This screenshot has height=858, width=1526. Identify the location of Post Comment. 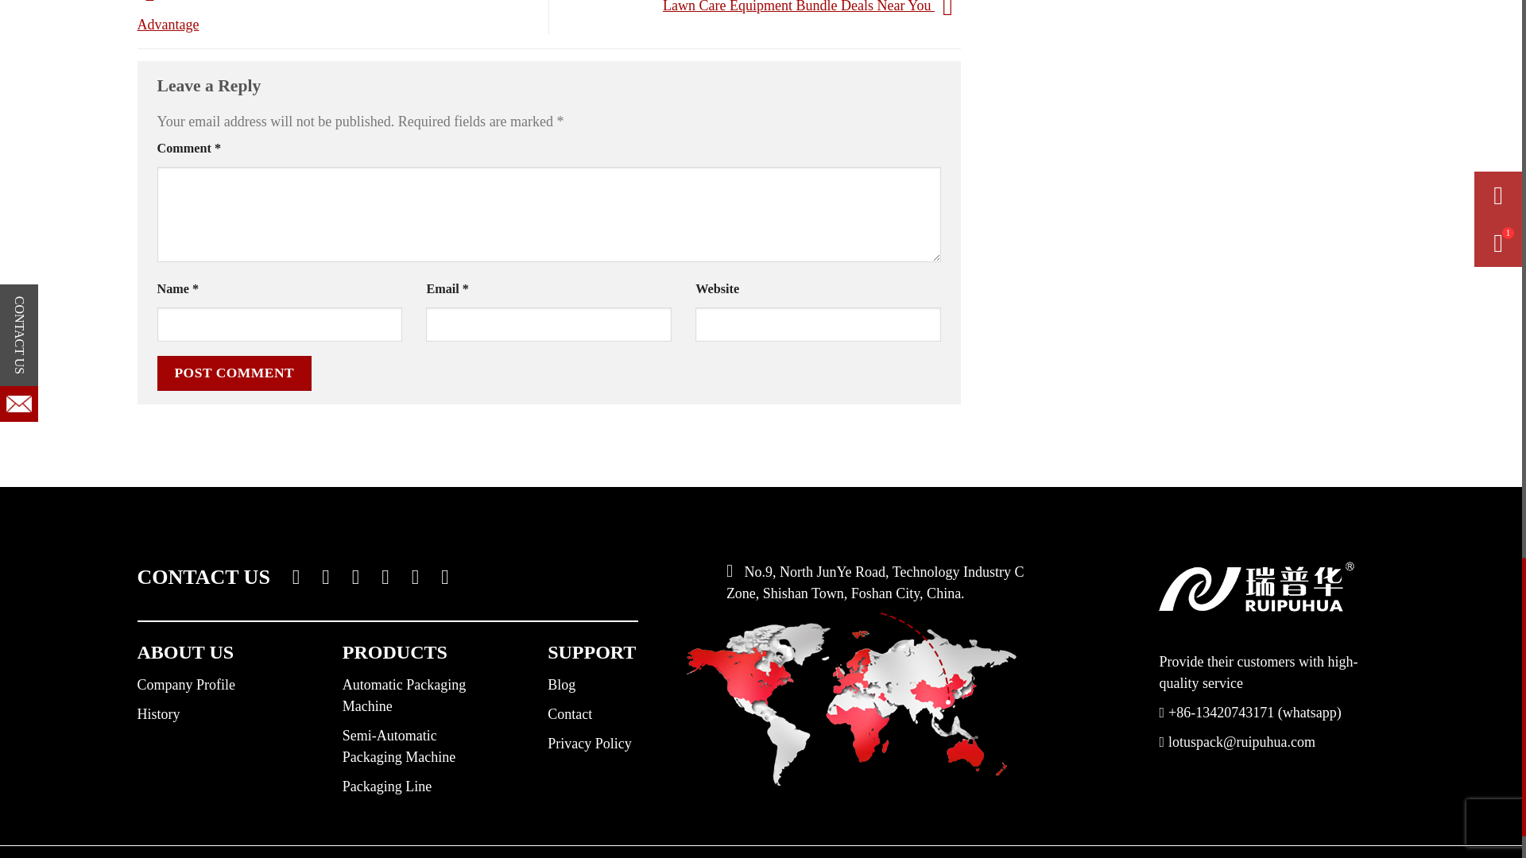
(234, 373).